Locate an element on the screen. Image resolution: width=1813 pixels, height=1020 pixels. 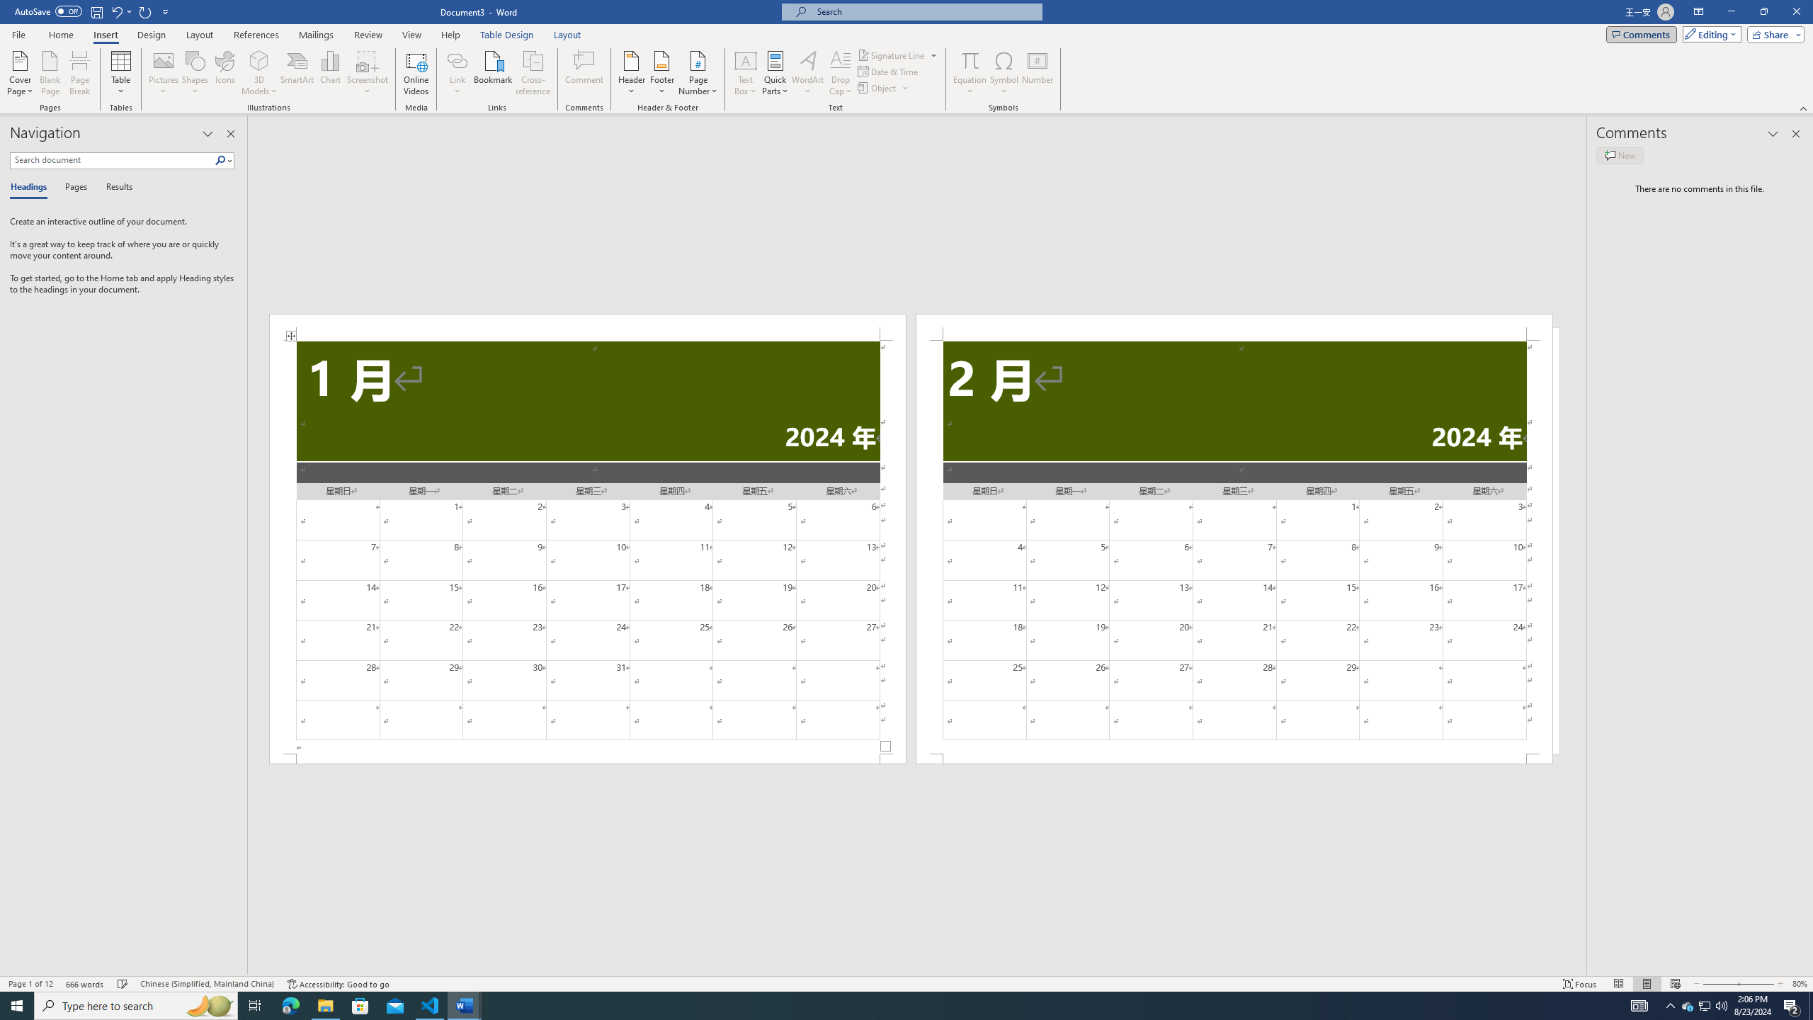
Home is located at coordinates (60, 35).